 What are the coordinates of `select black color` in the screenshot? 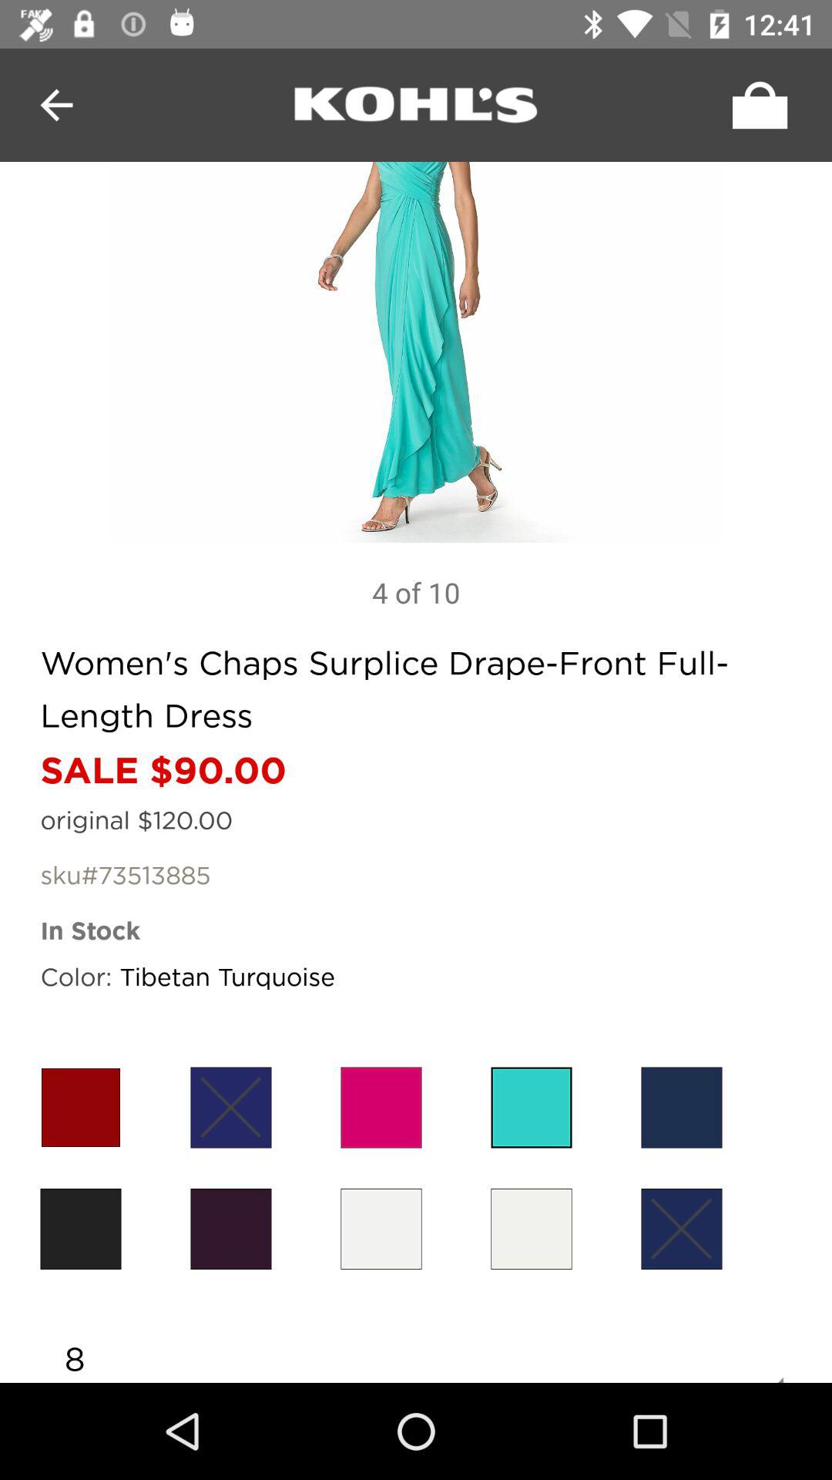 It's located at (231, 1229).